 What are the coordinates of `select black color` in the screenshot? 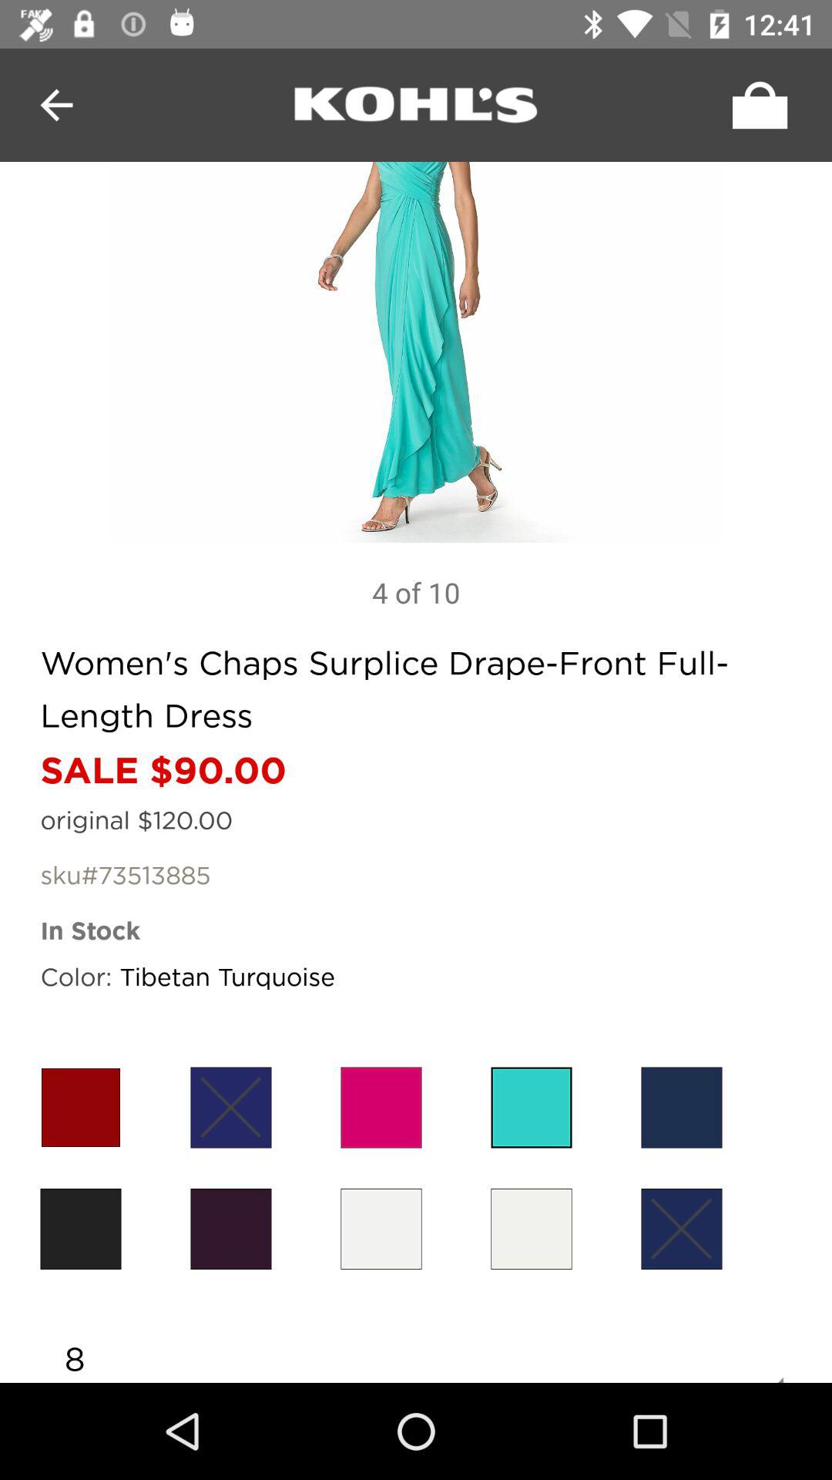 It's located at (231, 1229).